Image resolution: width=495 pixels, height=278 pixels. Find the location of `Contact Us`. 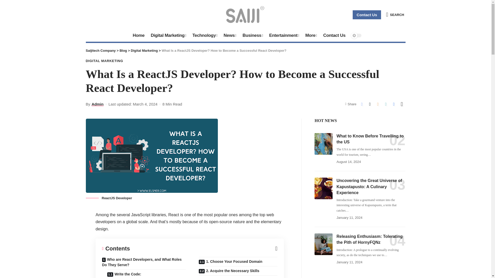

Contact Us is located at coordinates (367, 14).